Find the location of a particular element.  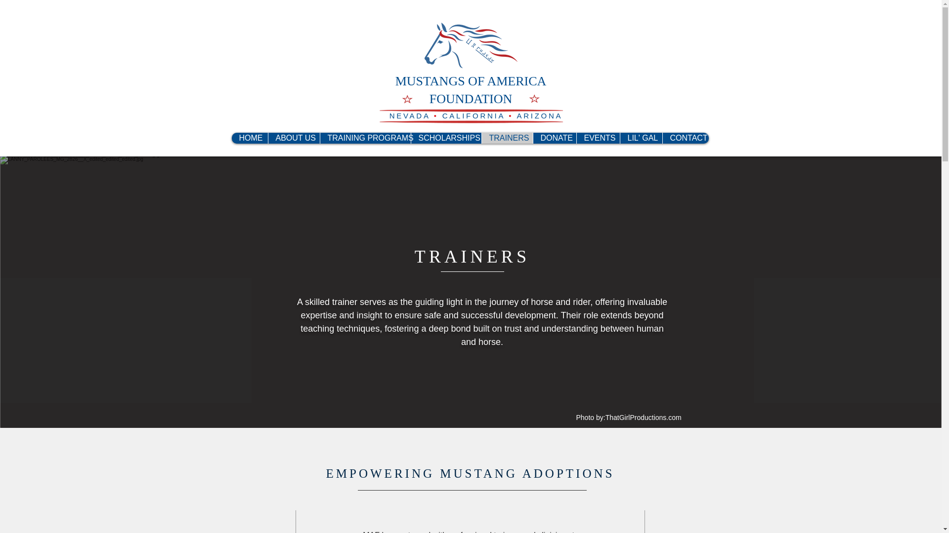

TRAINERS is located at coordinates (507, 138).